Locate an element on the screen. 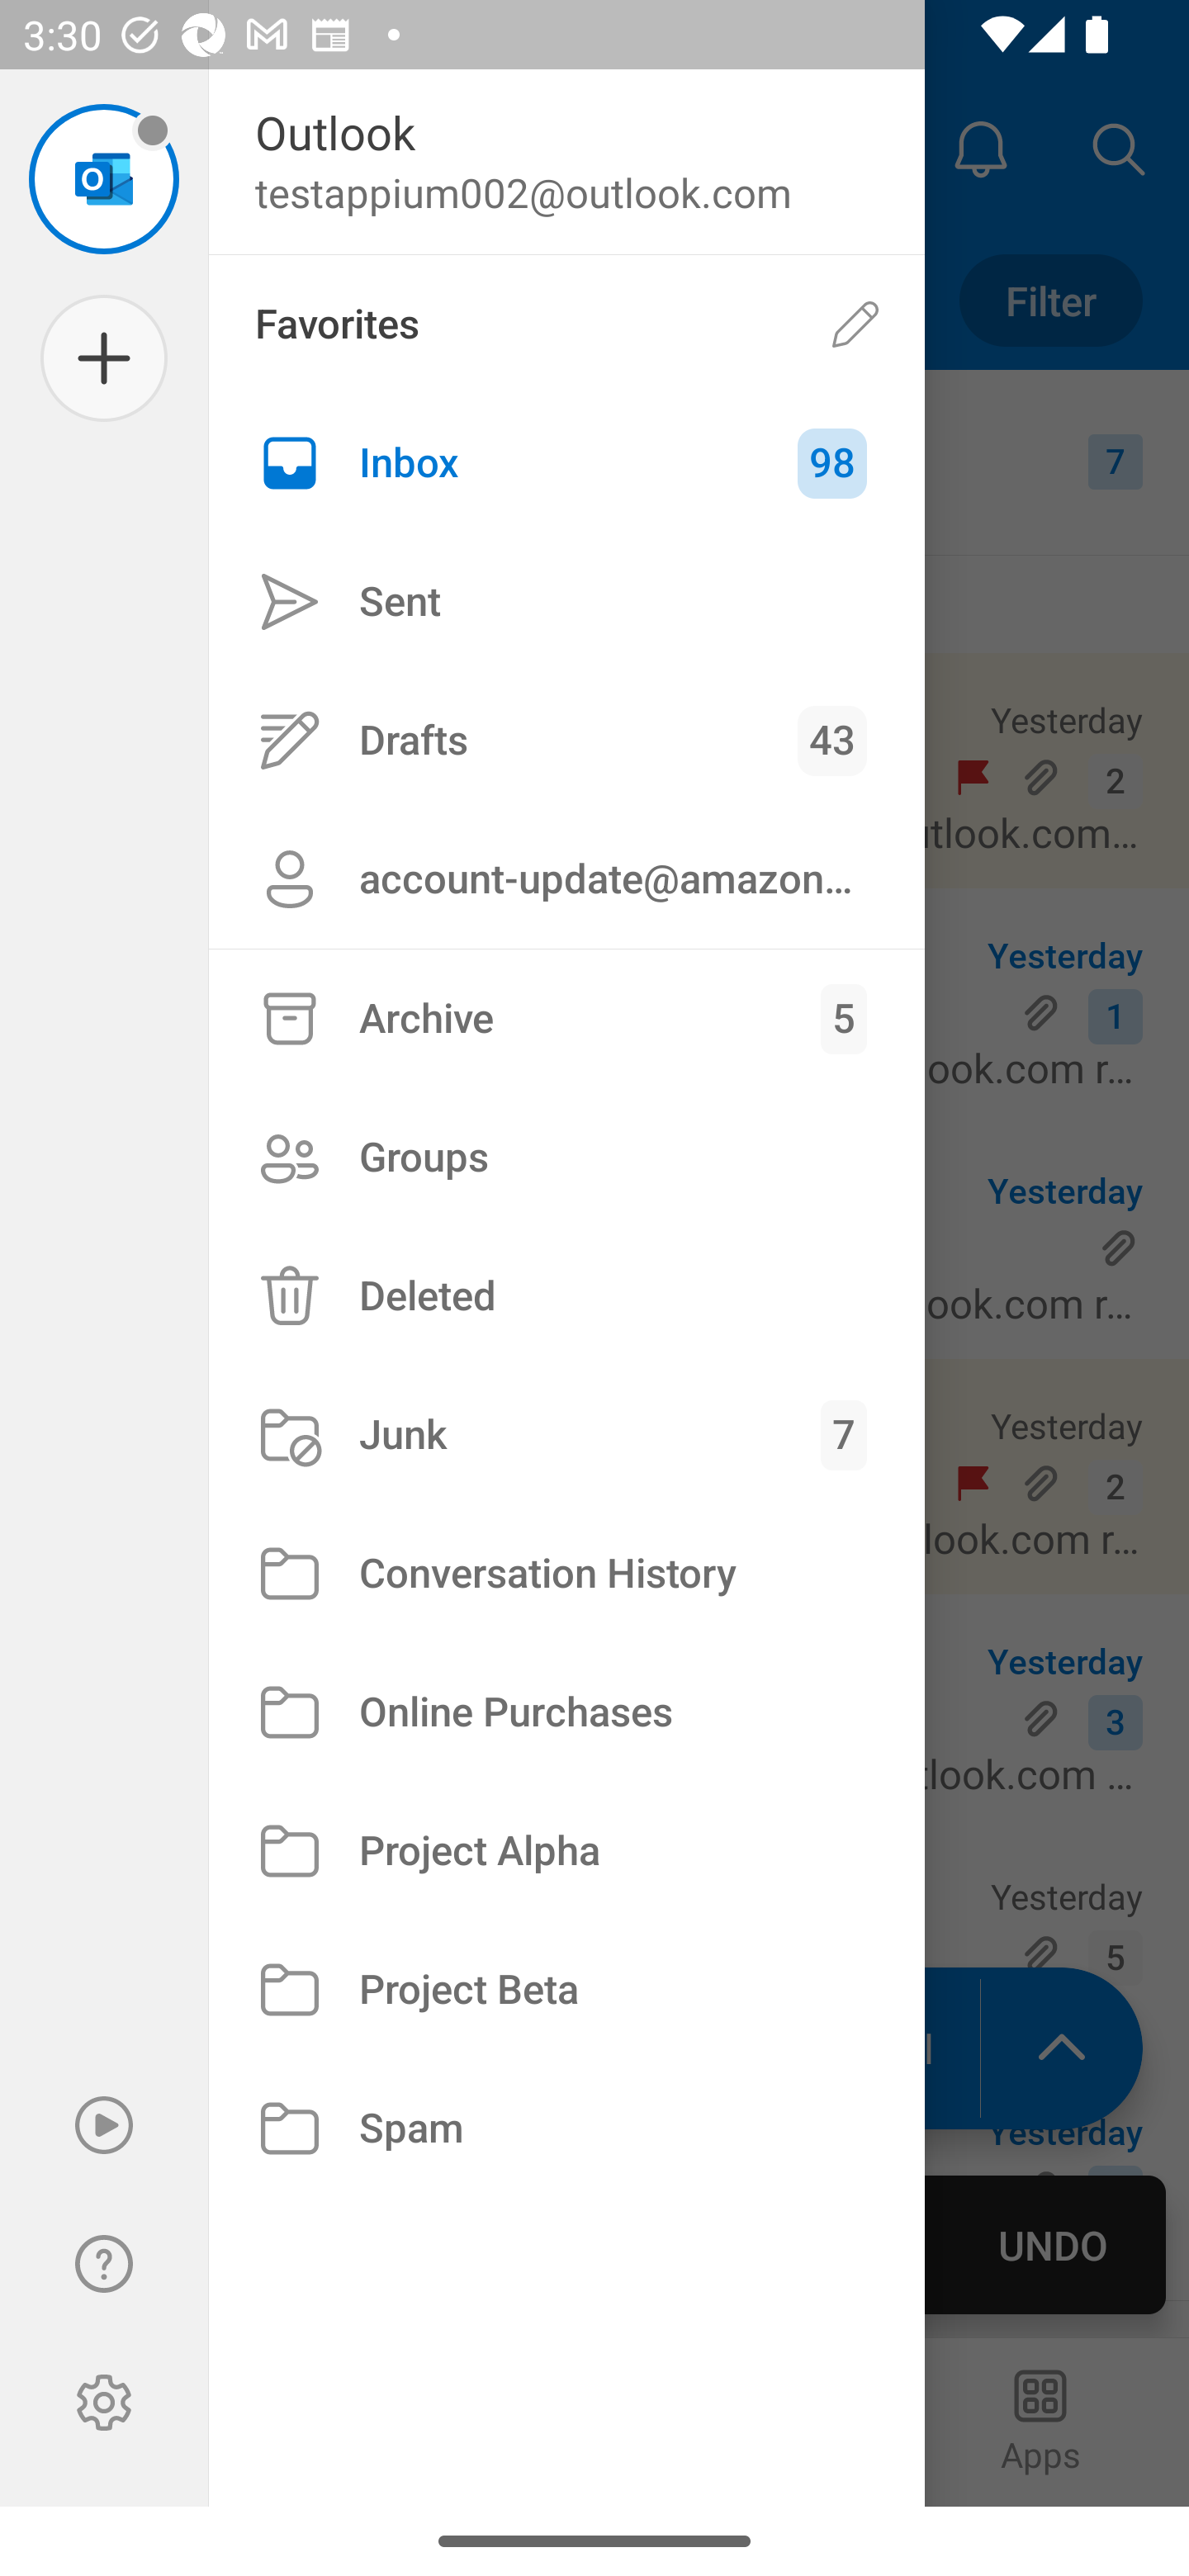 The image size is (1189, 2576). Edit favorites is located at coordinates (855, 324).